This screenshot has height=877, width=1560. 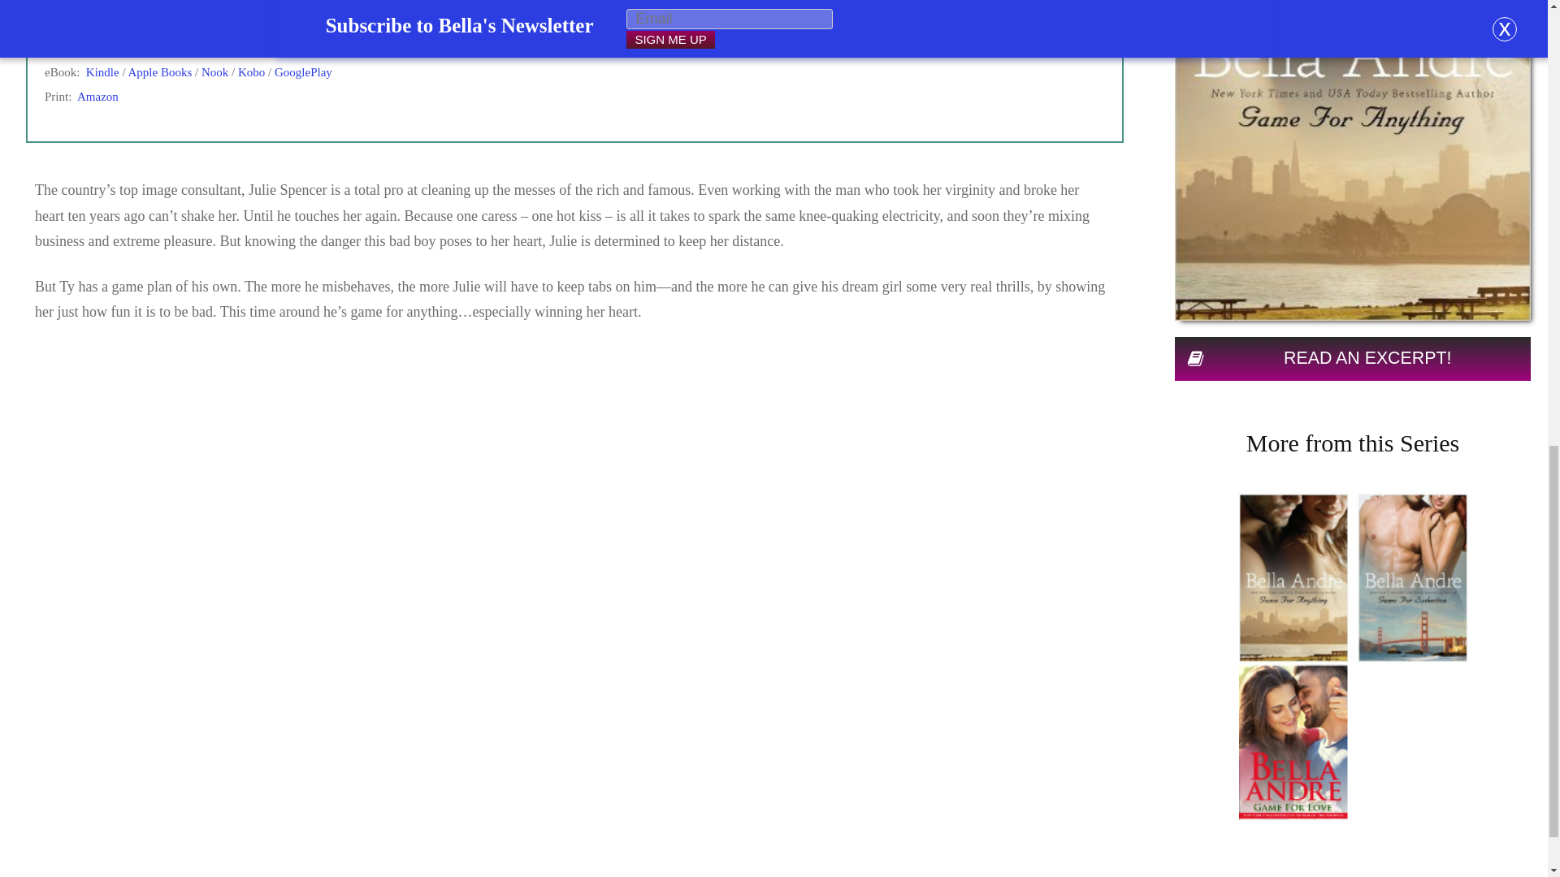 What do you see at coordinates (102, 72) in the screenshot?
I see `Kindle` at bounding box center [102, 72].